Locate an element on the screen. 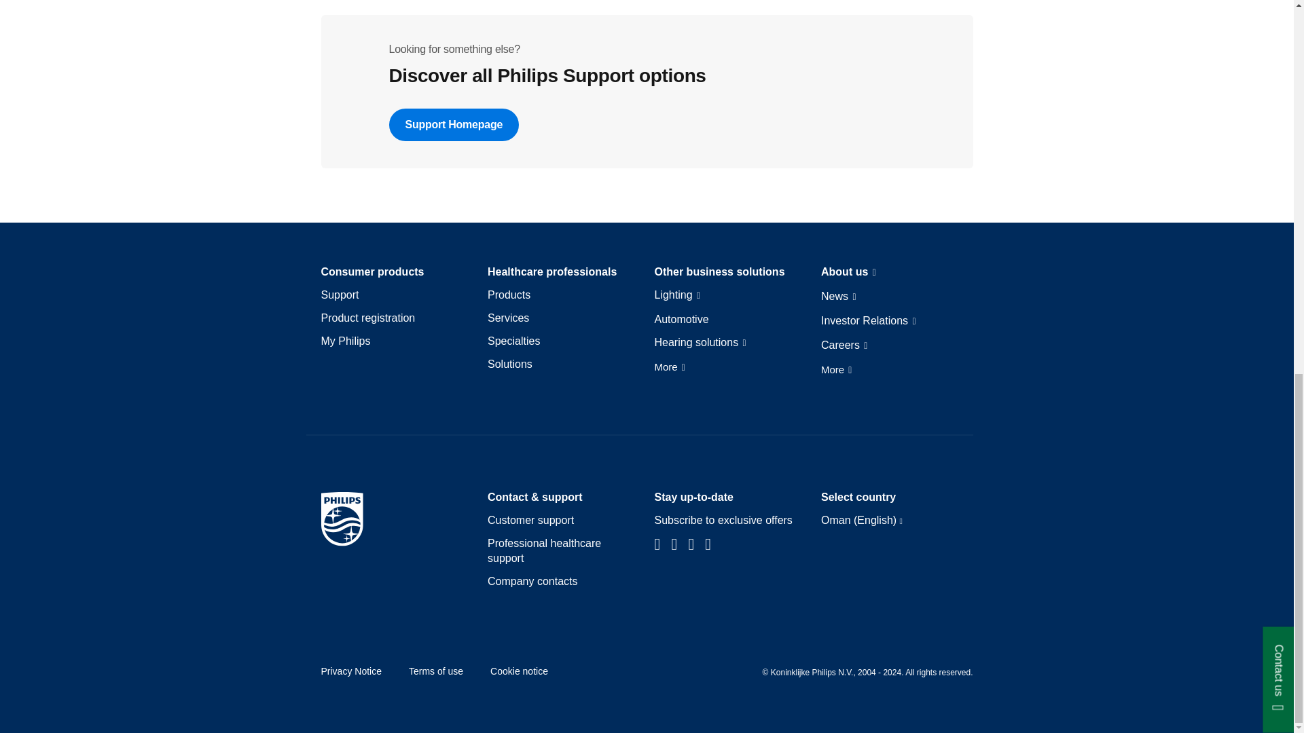 This screenshot has width=1304, height=733. Solutions is located at coordinates (509, 364).